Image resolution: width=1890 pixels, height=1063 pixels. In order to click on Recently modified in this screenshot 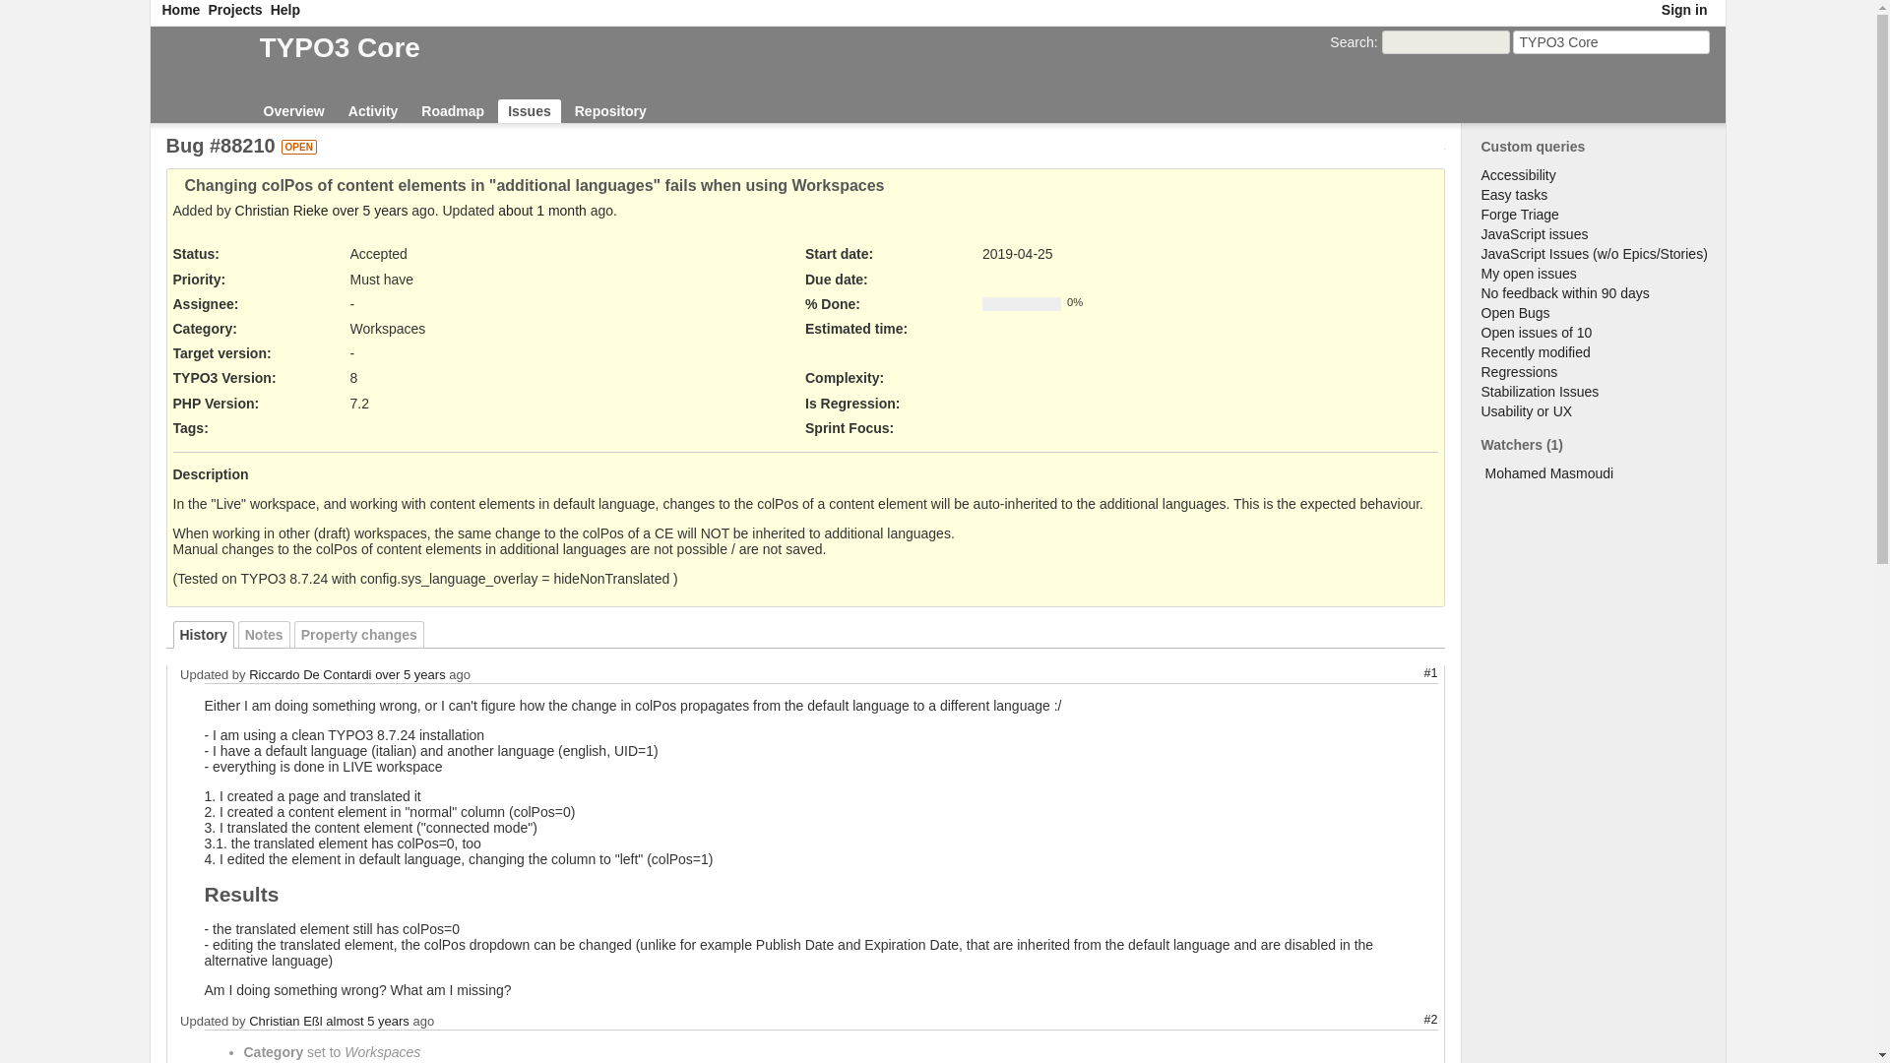, I will do `click(1534, 352)`.